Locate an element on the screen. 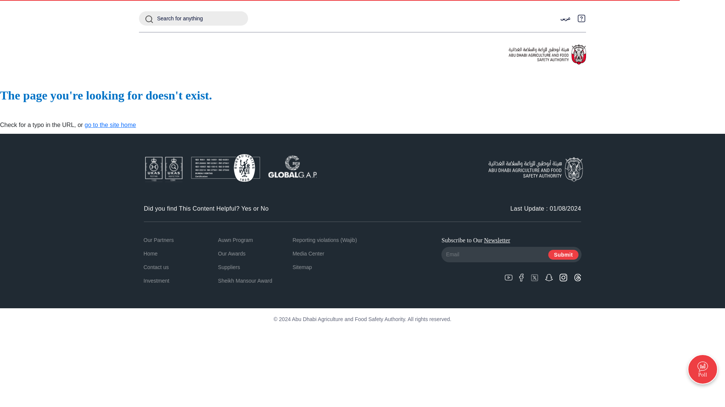 The height and width of the screenshot is (407, 725). ABU DHABI AGRICULTURE AND FOOD SAFETY AUTHORITY is located at coordinates (547, 55).